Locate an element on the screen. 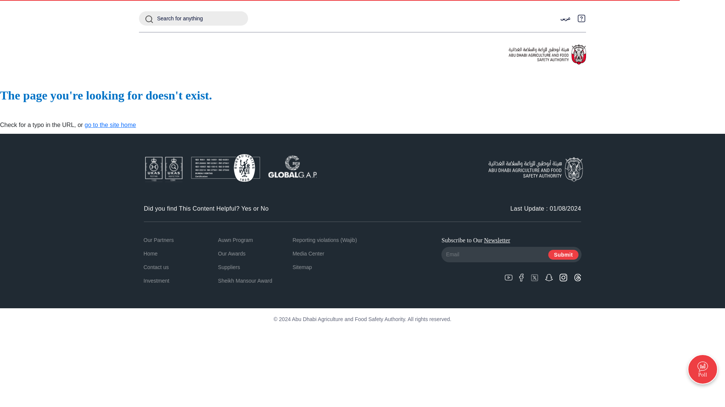 The height and width of the screenshot is (407, 725). ABU DHABI AGRICULTURE AND FOOD SAFETY AUTHORITY is located at coordinates (547, 55).